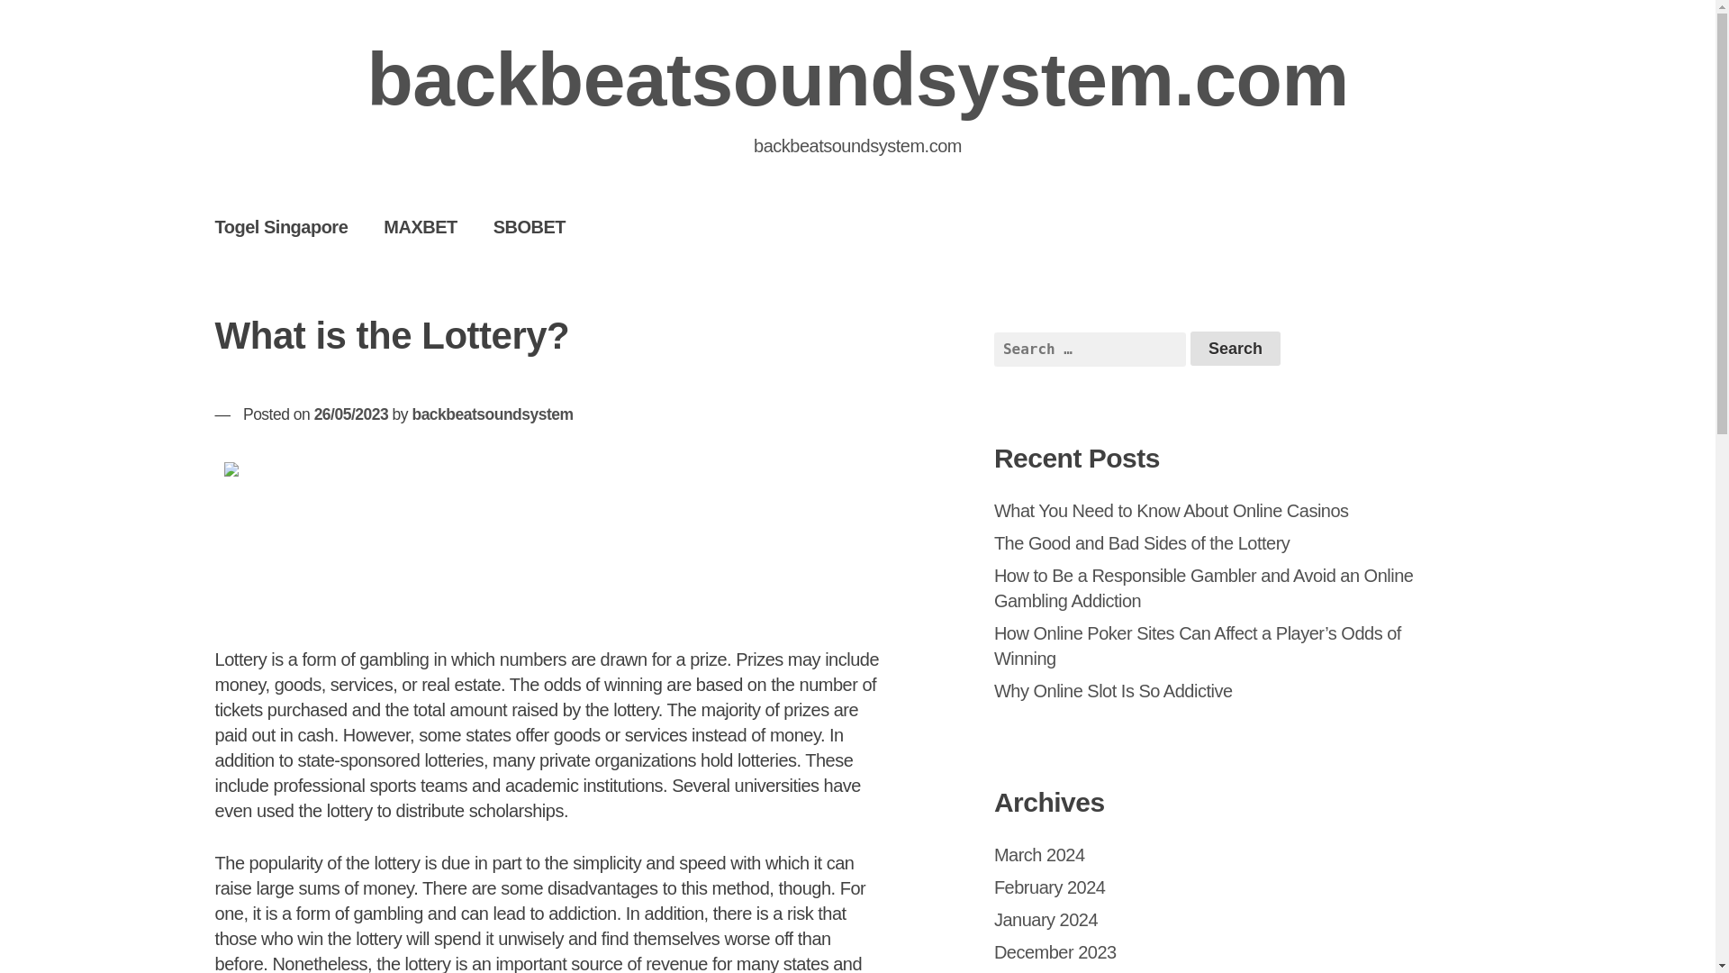 This screenshot has height=973, width=1729. I want to click on MAXBET, so click(420, 226).